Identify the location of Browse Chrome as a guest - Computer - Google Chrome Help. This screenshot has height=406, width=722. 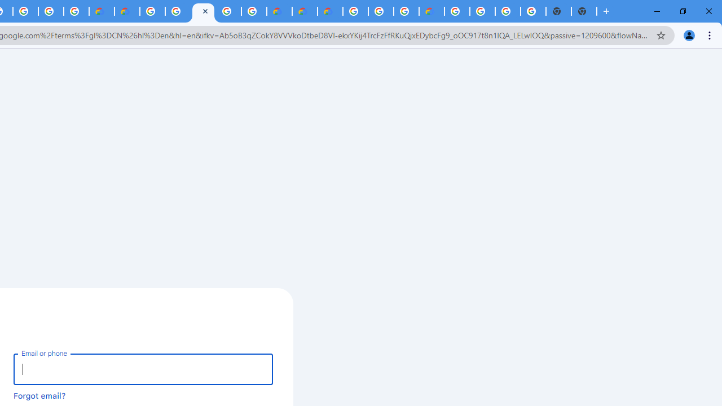
(406, 11).